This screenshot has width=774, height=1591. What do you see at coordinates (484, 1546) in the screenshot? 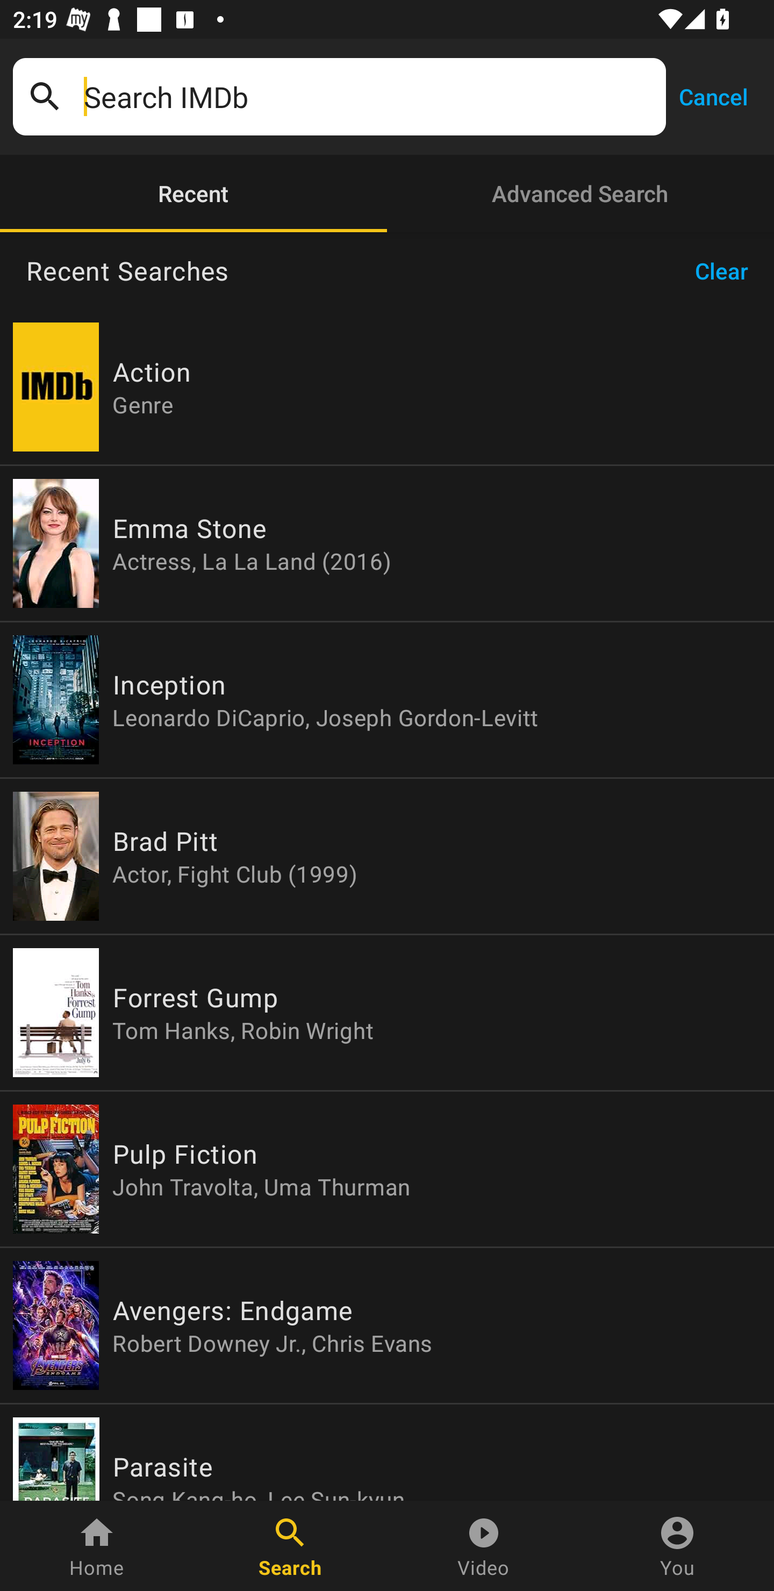
I see `Video` at bounding box center [484, 1546].